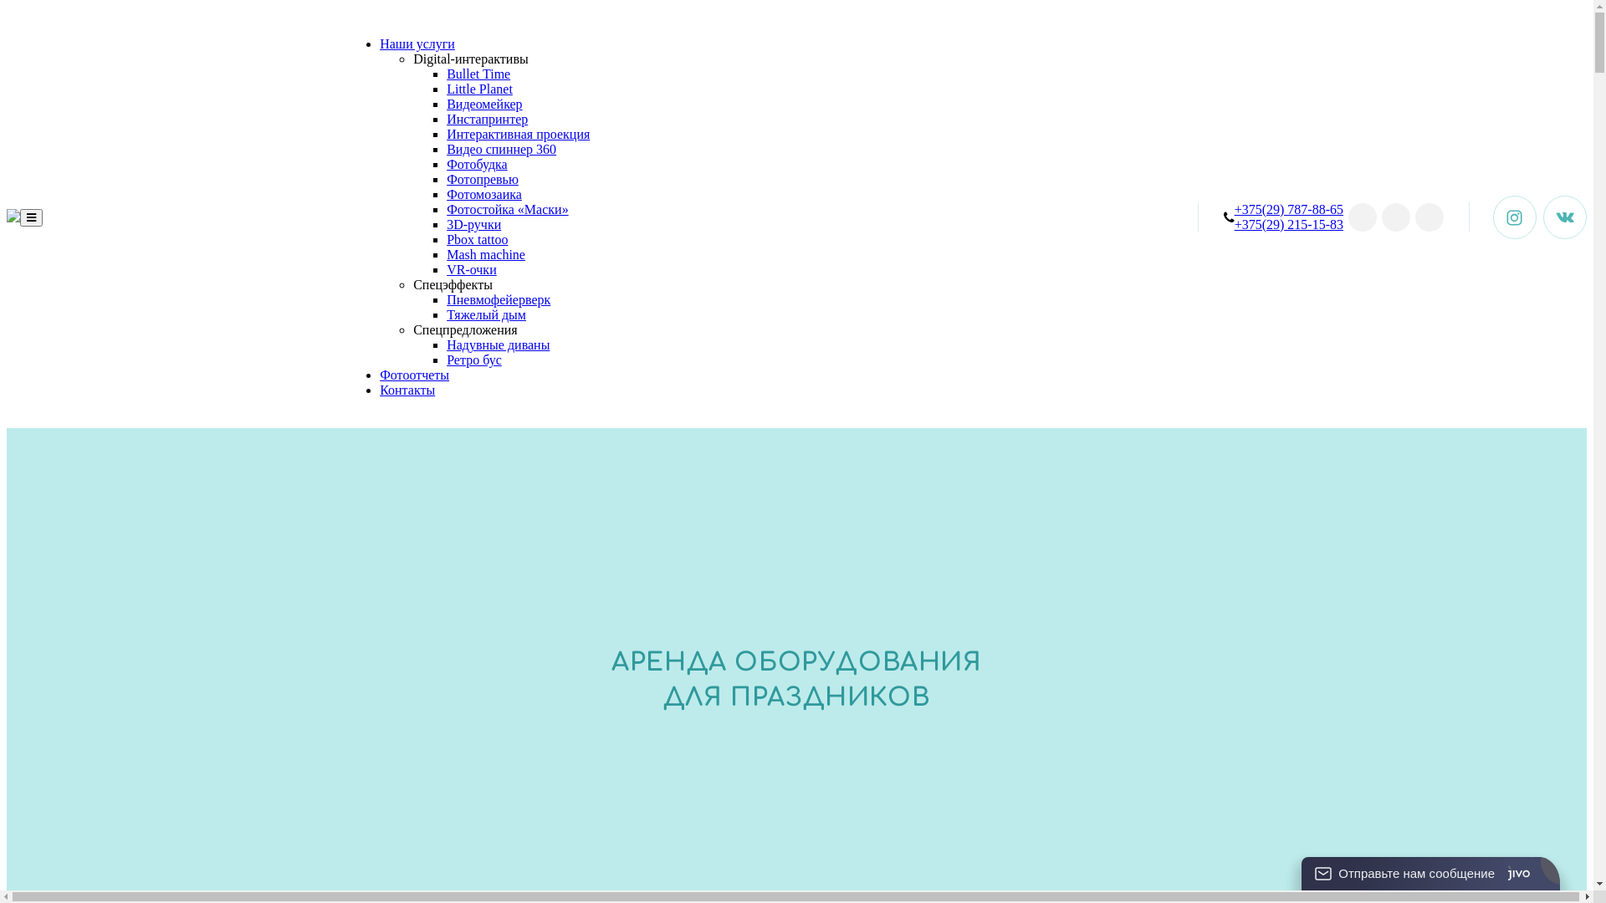  Describe the element at coordinates (477, 239) in the screenshot. I see `Pbox tattoo` at that location.